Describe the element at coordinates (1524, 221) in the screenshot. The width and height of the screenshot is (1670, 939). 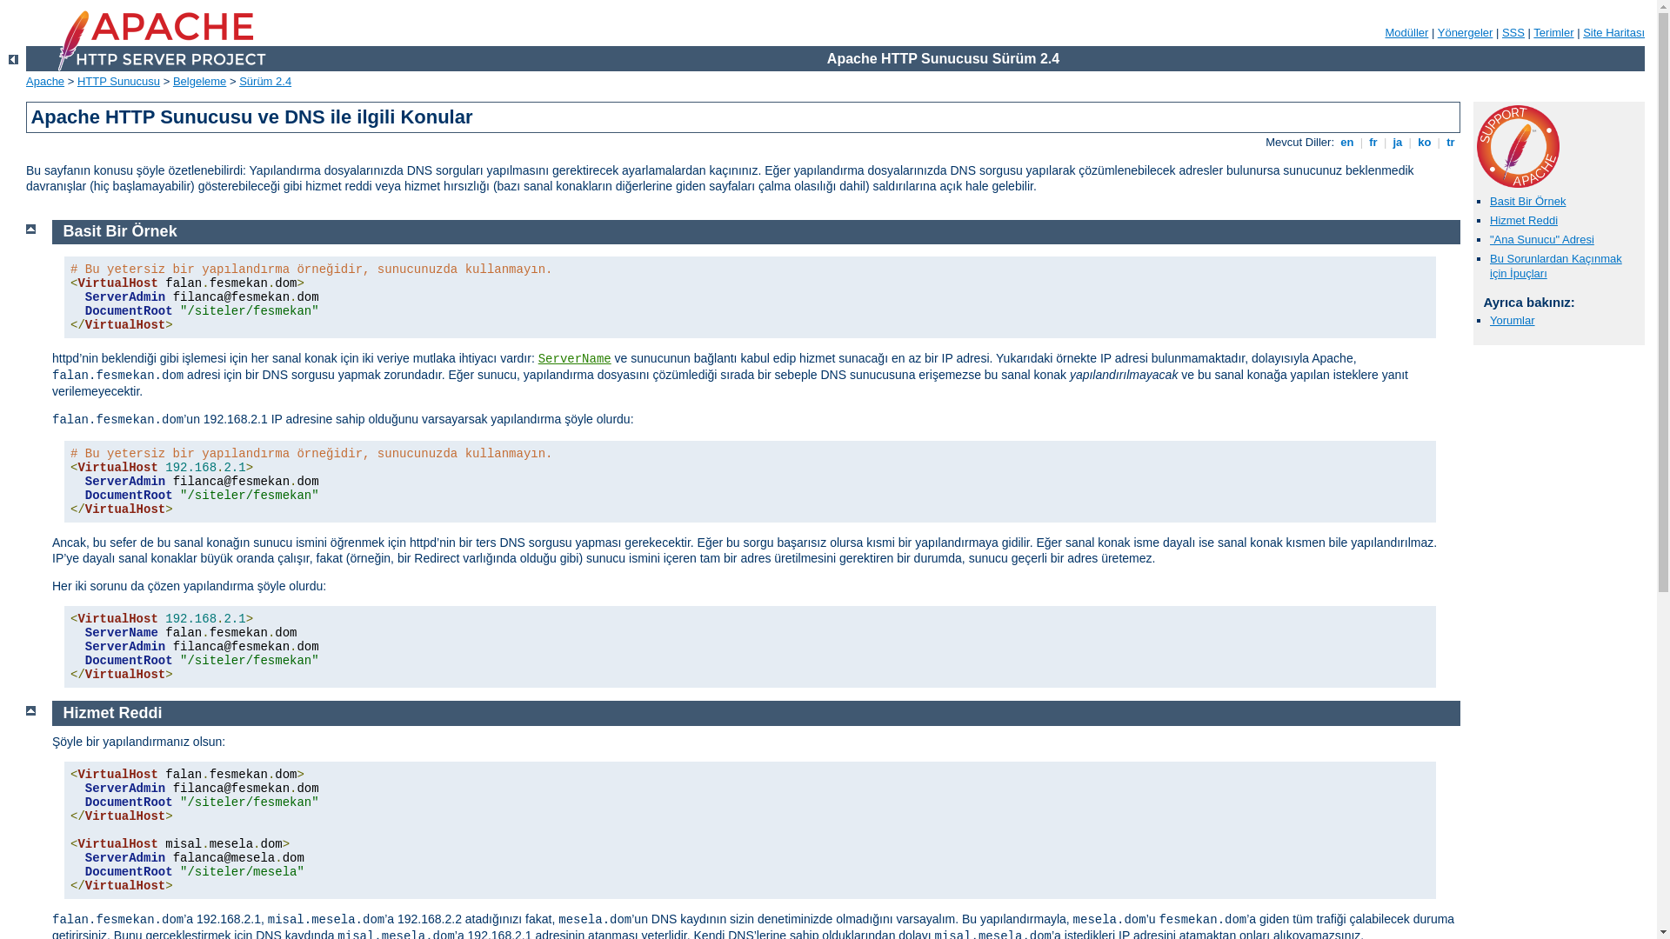
I see `Hizmet Reddi` at that location.